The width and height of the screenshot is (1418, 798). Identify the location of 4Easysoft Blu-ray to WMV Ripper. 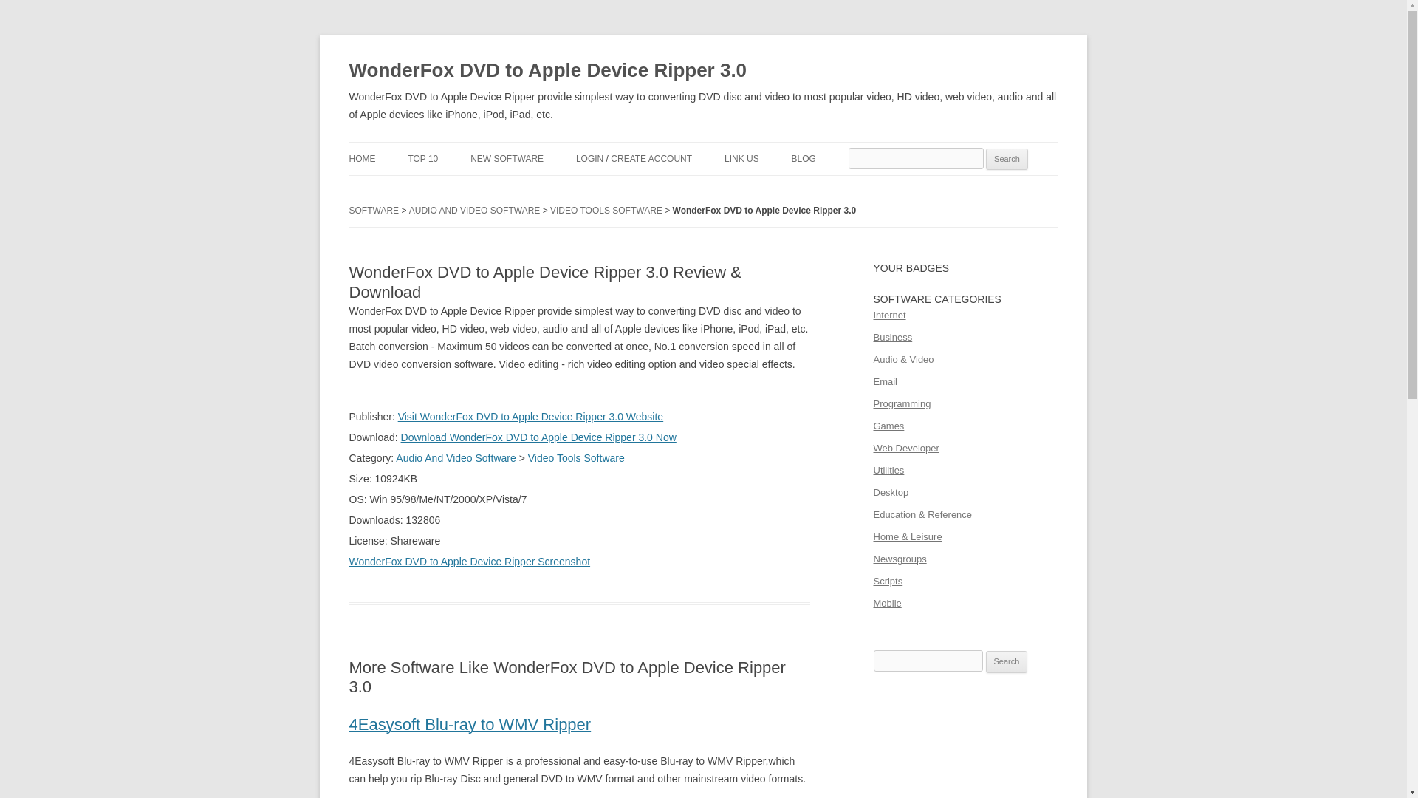
(470, 726).